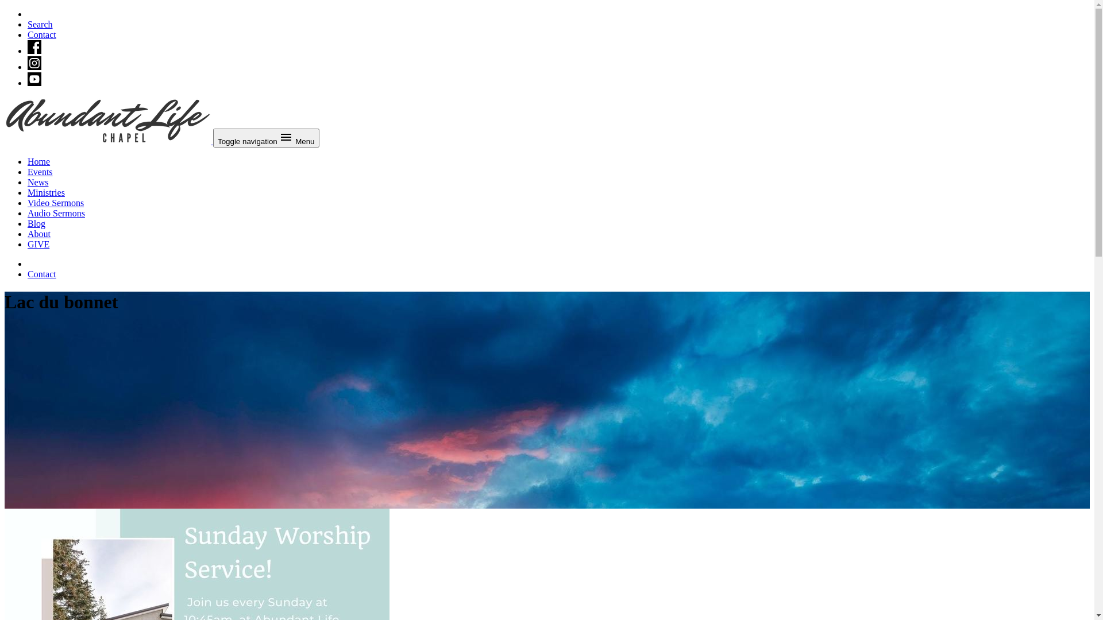  I want to click on News, so click(38, 183).